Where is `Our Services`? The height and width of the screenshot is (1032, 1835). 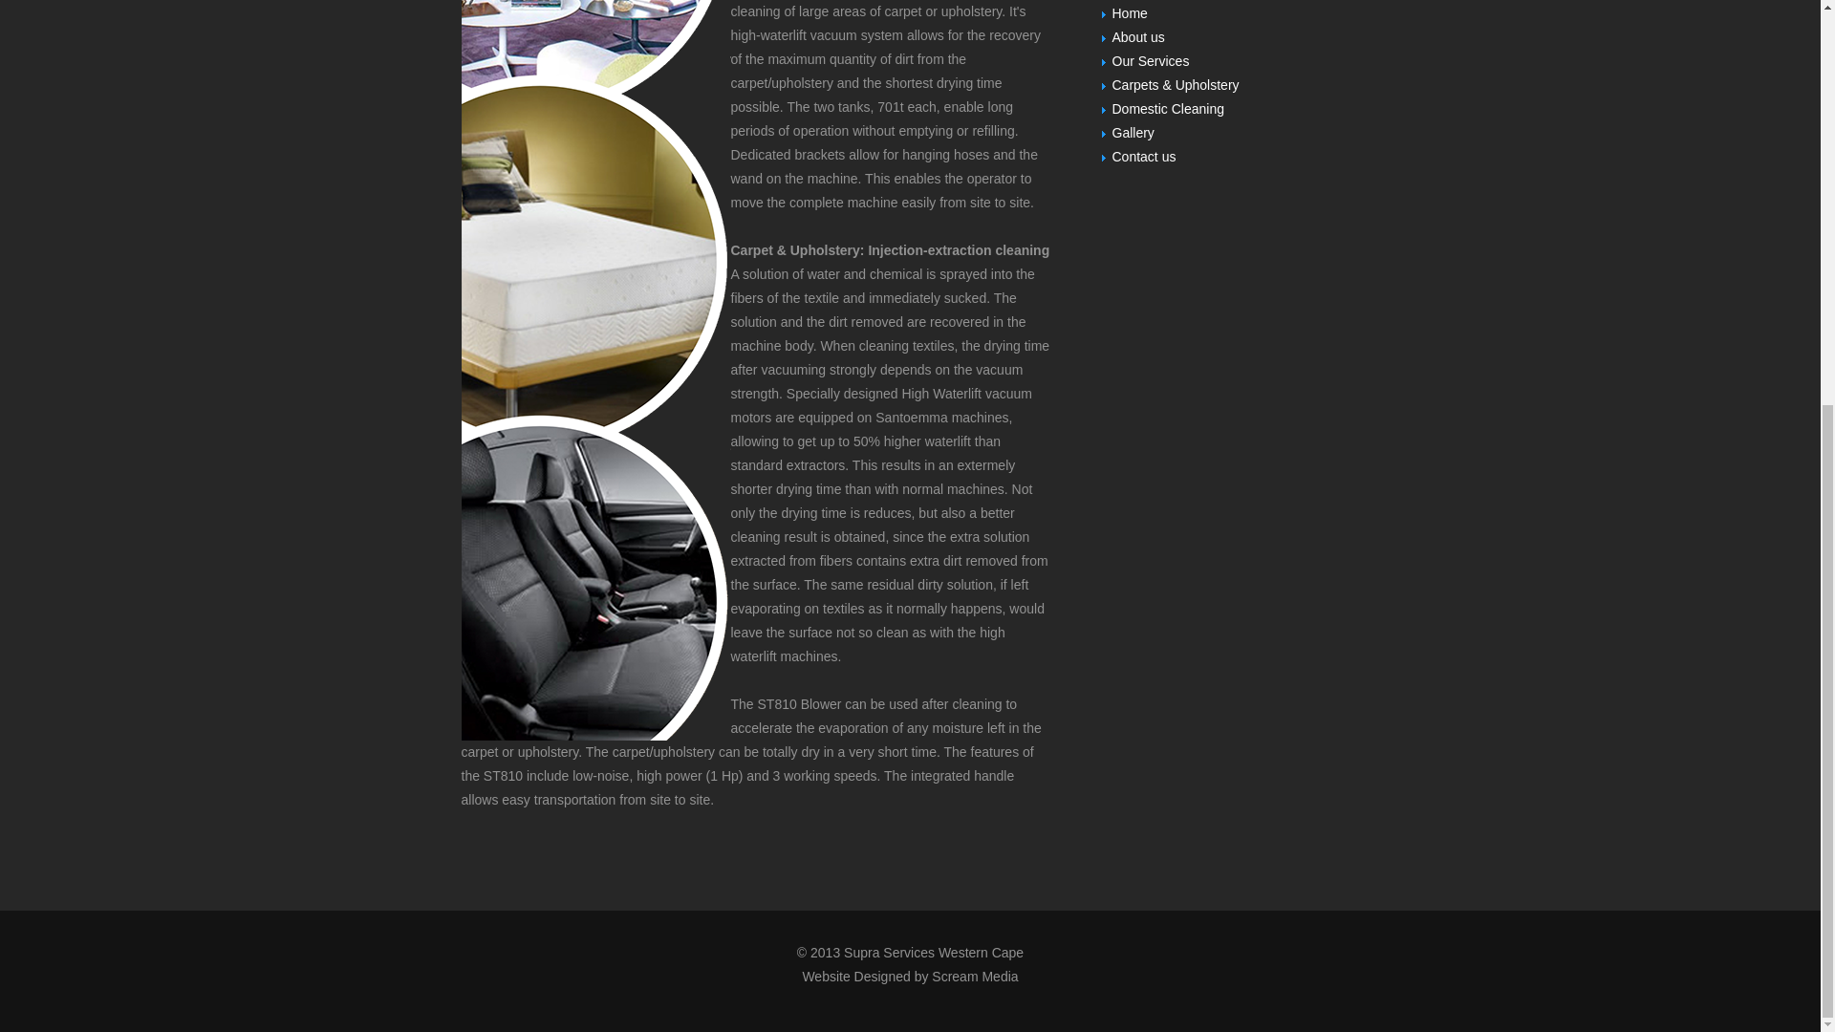
Our Services is located at coordinates (1151, 61).